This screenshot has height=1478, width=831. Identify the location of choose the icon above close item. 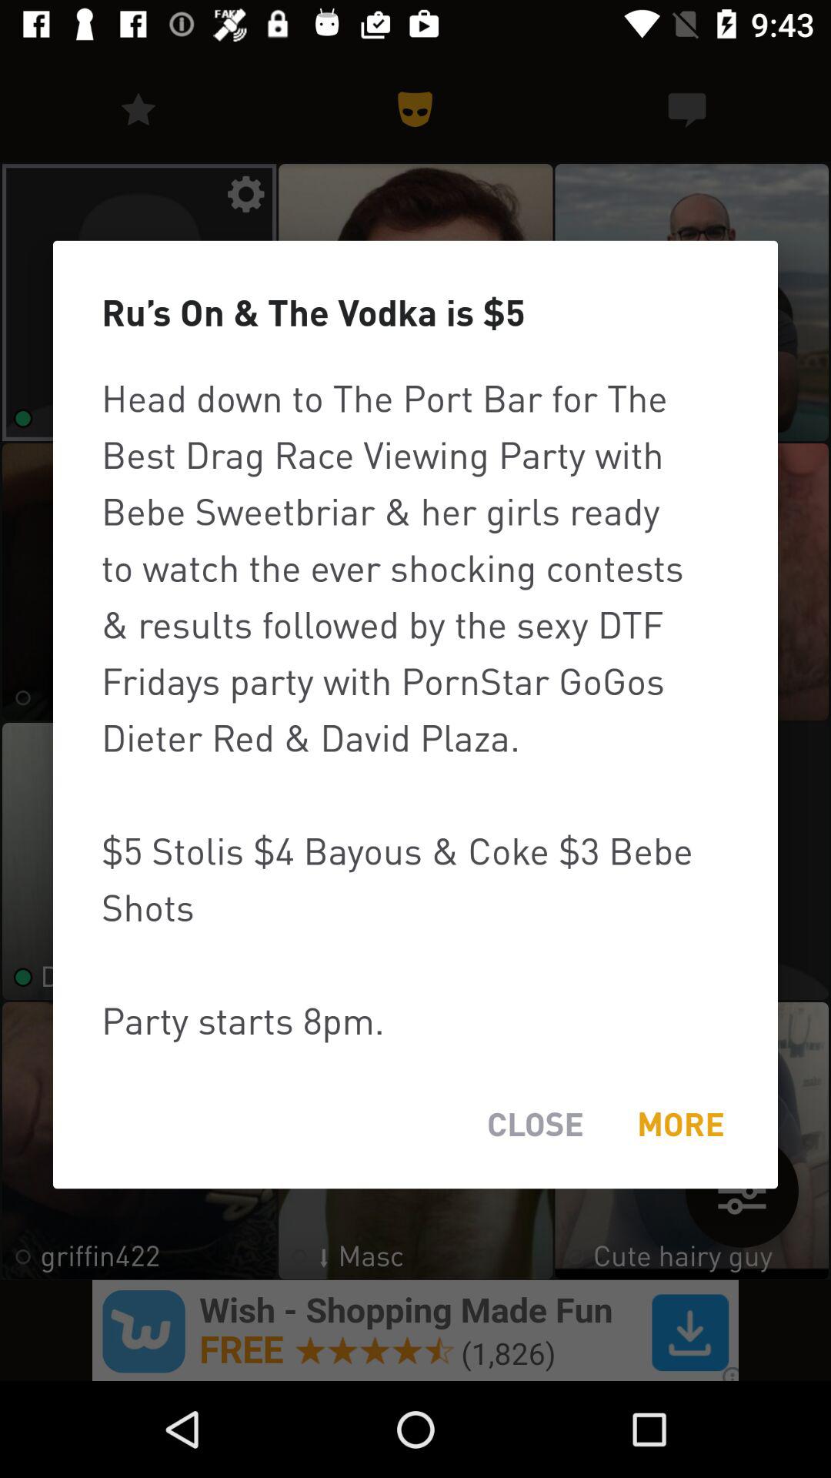
(415, 709).